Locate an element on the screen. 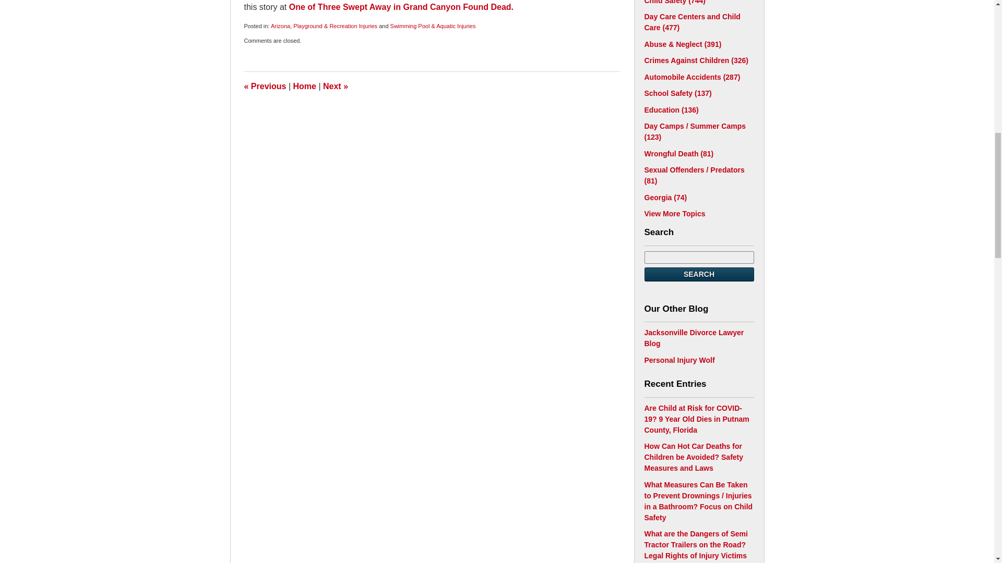  One of Three Swept Away in Grand Canyon Found Dead. is located at coordinates (401, 7).